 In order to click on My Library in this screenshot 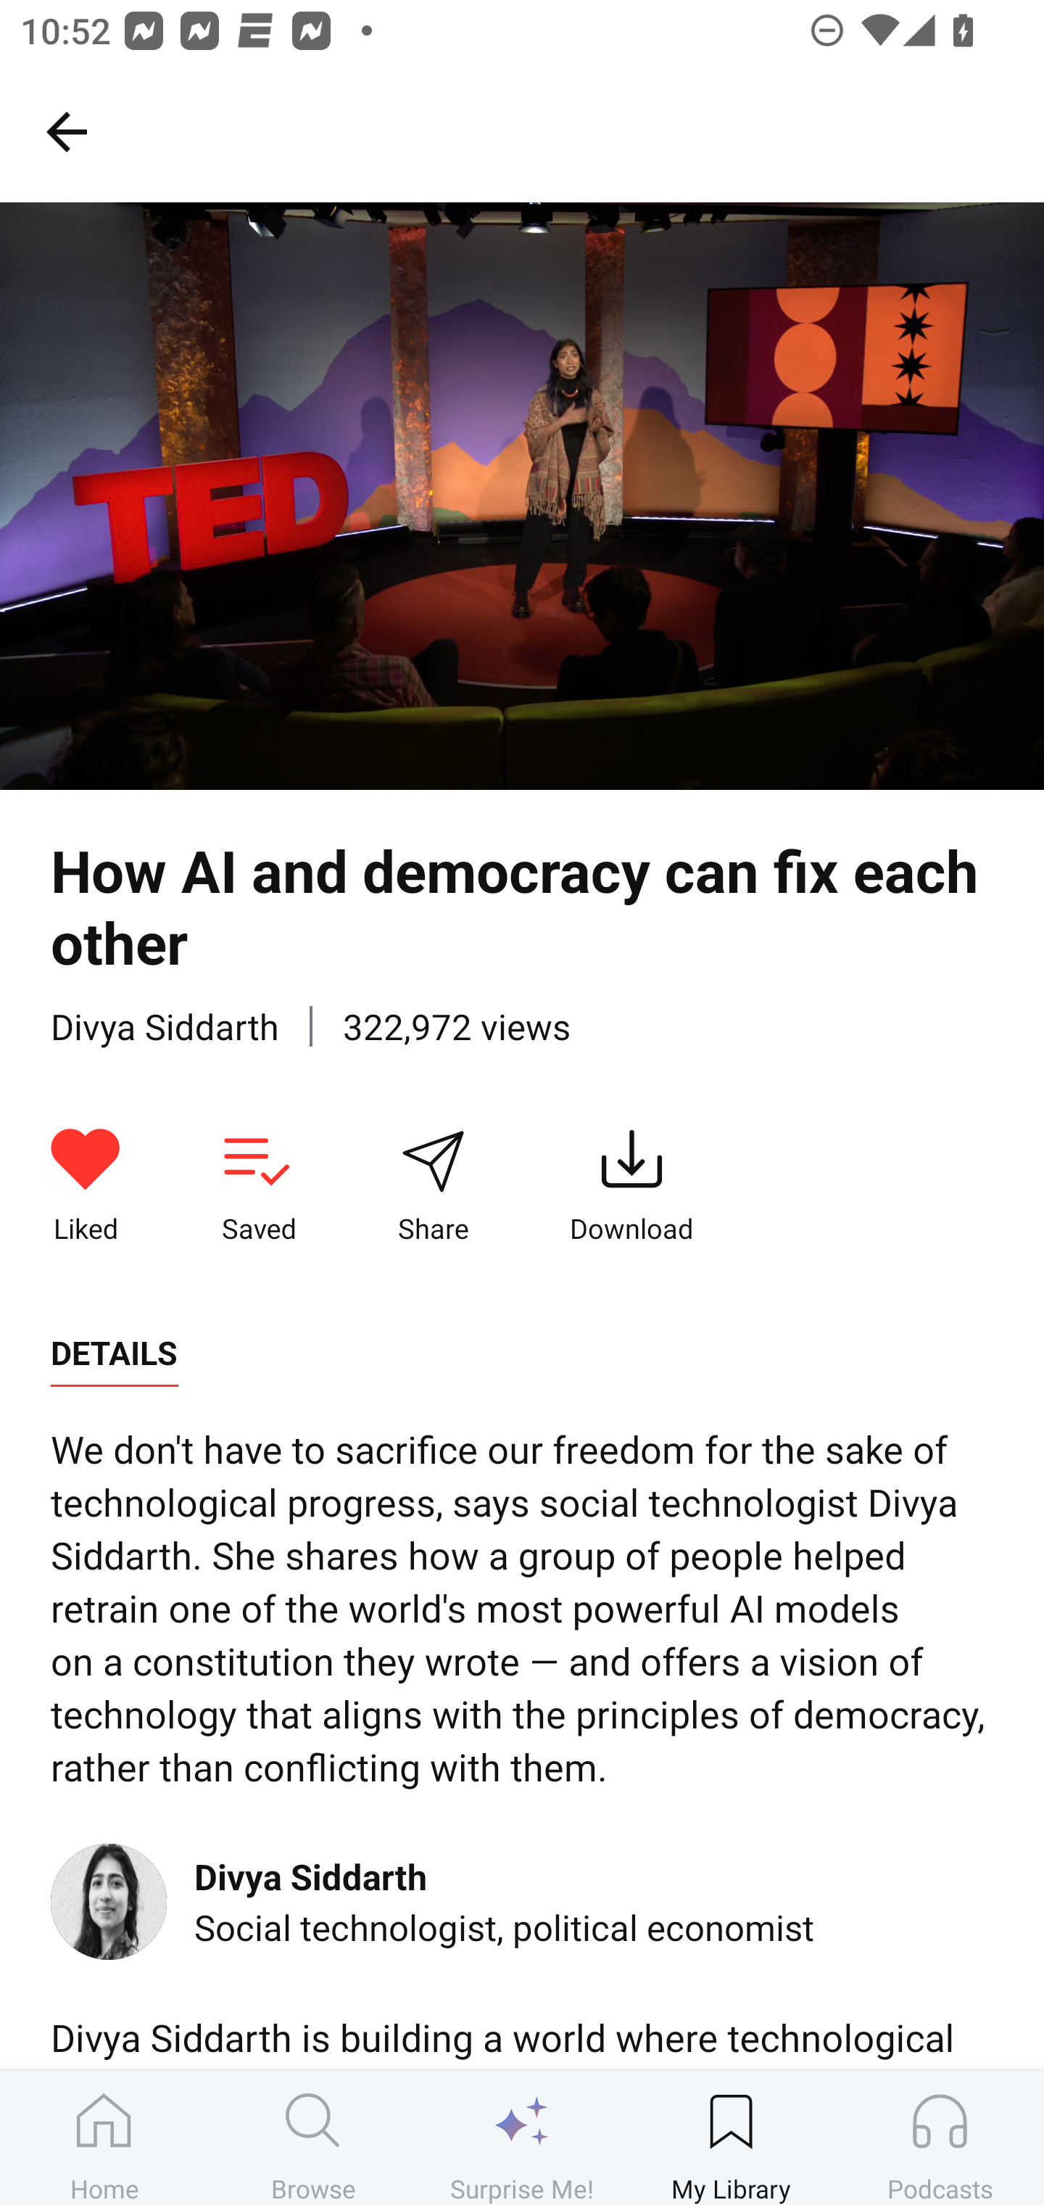, I will do `click(731, 2138)`.